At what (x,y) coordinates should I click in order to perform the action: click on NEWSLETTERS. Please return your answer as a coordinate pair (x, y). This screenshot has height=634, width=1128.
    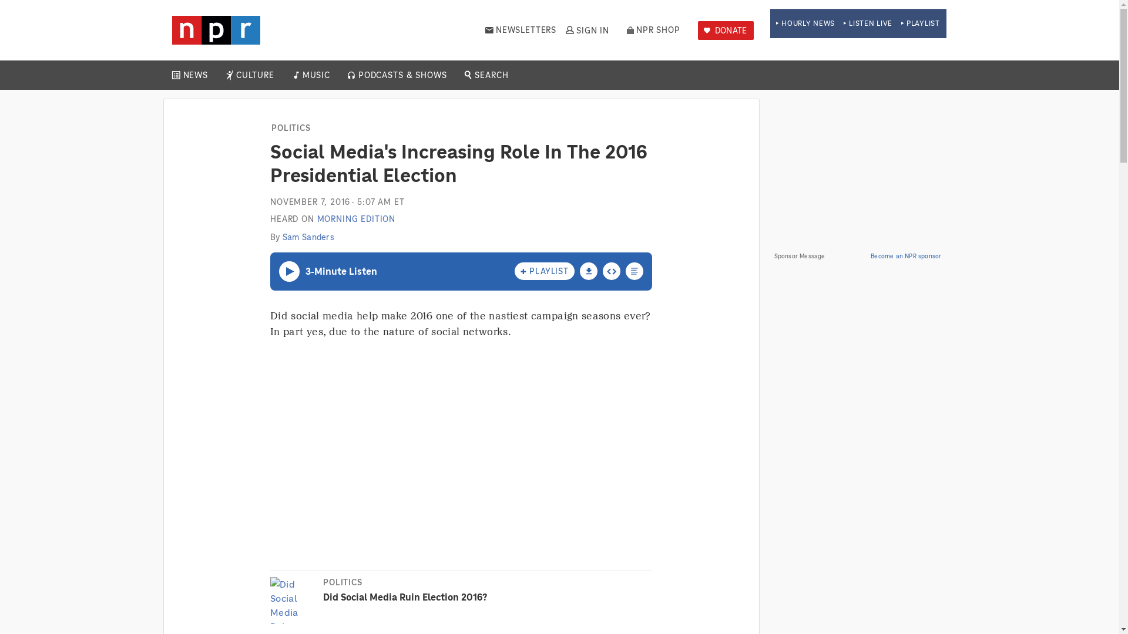
    Looking at the image, I should click on (521, 30).